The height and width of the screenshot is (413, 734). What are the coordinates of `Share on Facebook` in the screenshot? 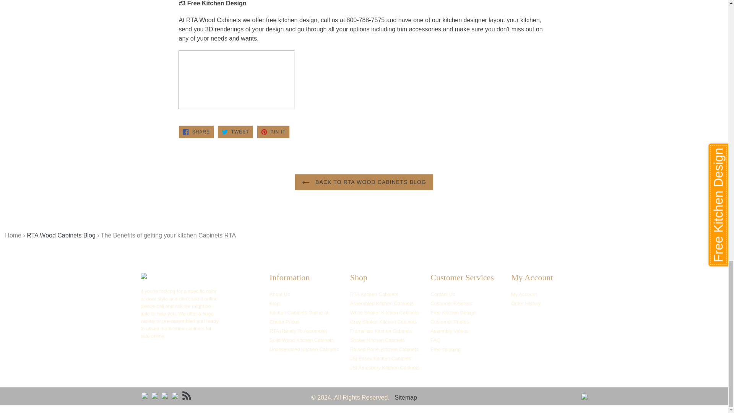 It's located at (196, 132).